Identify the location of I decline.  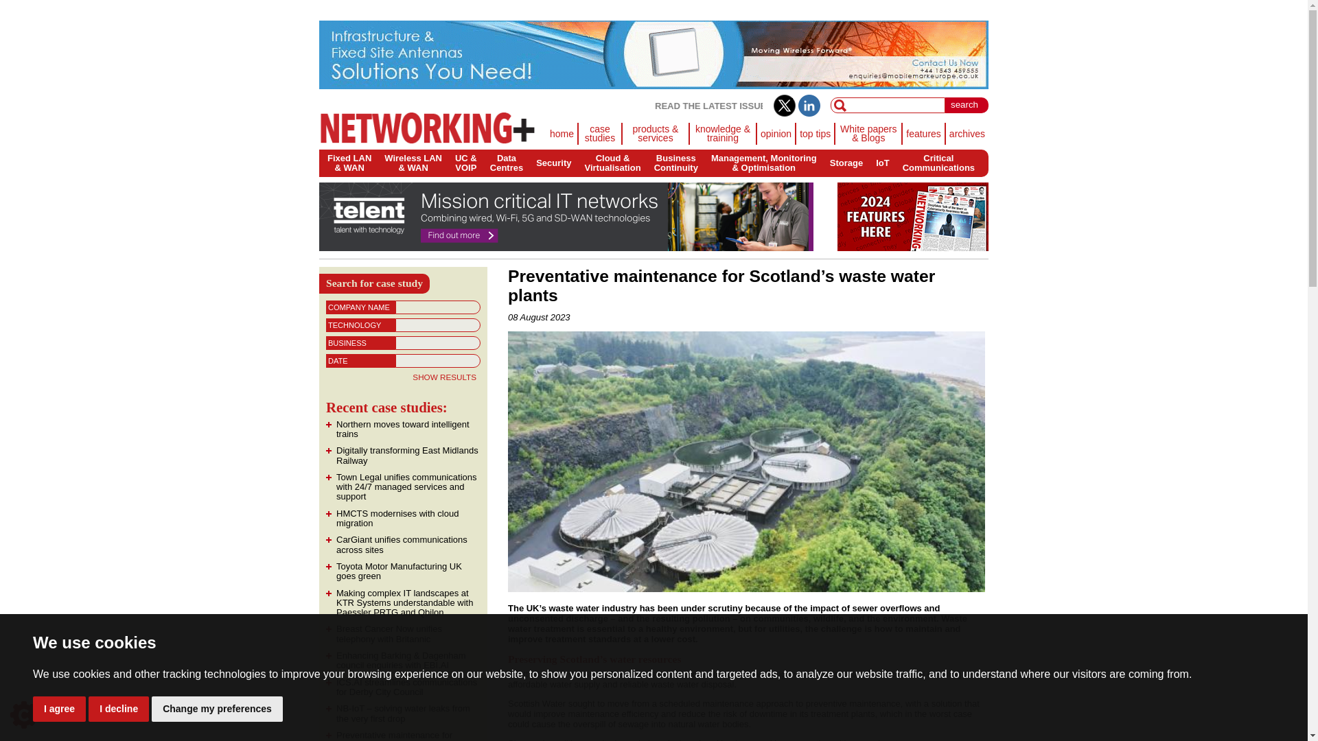
(924, 133).